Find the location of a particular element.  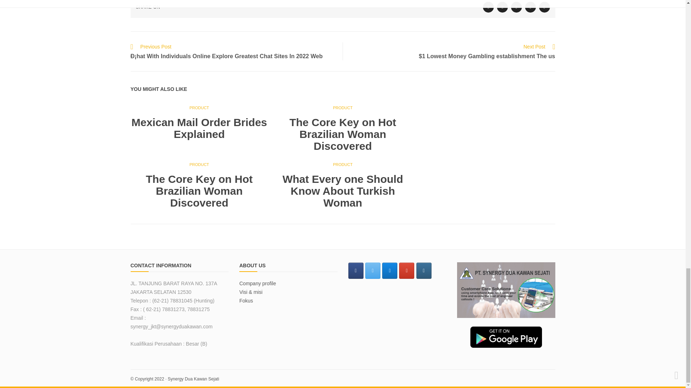

Synergy Dua Kawan Sejati on Dropbox is located at coordinates (389, 271).